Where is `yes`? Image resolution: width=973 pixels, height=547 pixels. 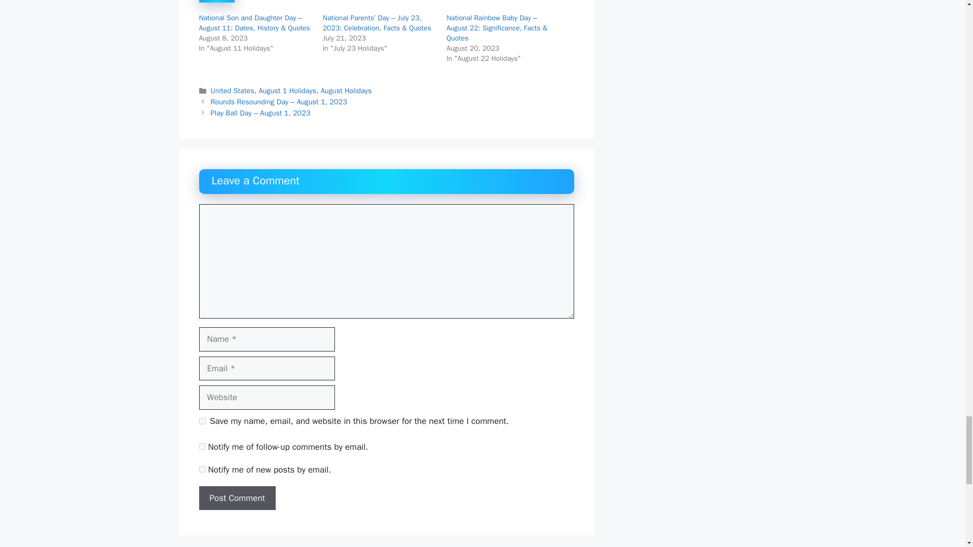
yes is located at coordinates (202, 421).